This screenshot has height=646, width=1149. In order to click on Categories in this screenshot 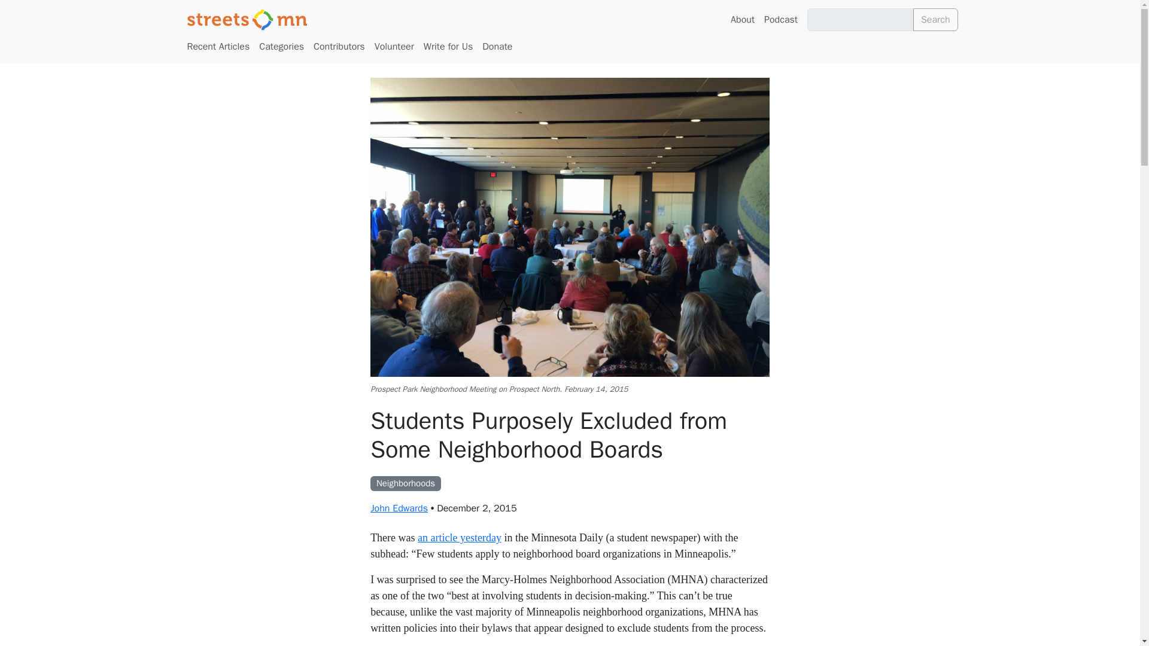, I will do `click(281, 47)`.